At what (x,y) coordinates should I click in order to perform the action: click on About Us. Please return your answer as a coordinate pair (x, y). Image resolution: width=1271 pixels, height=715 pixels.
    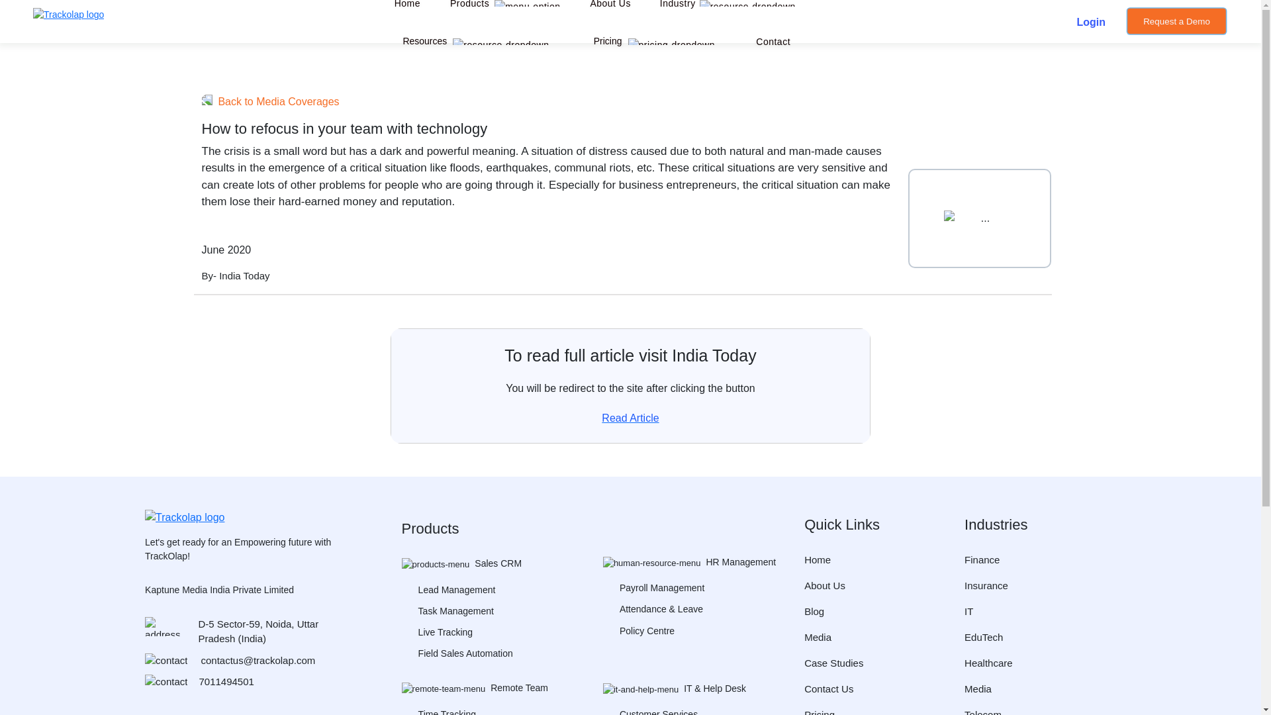
    Looking at the image, I should click on (610, 12).